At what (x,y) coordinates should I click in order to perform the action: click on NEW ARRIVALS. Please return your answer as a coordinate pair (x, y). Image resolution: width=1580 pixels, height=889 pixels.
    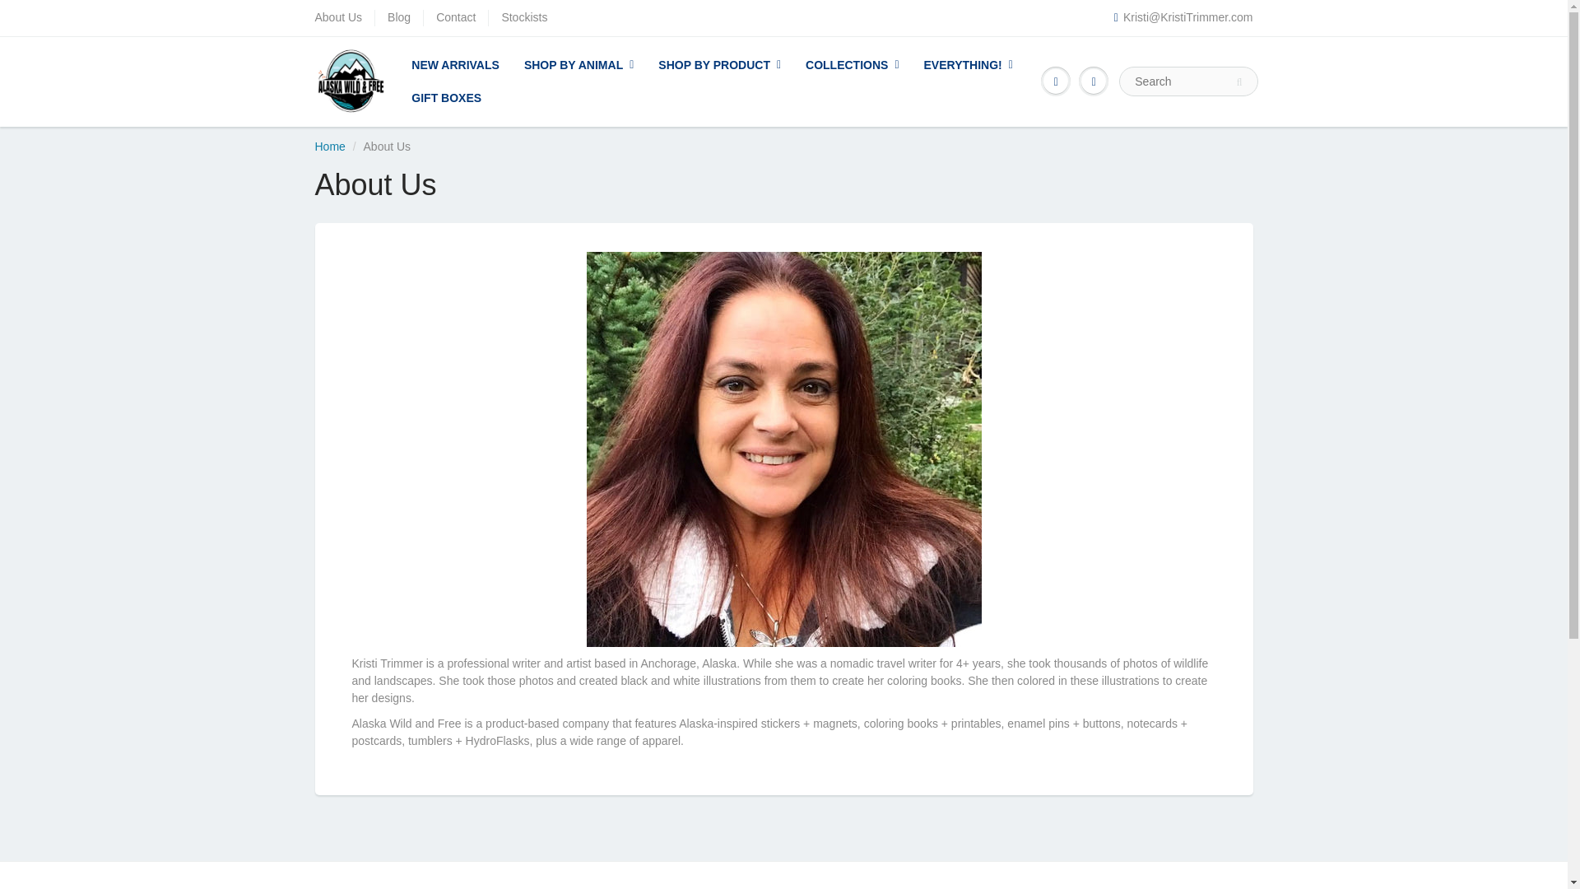
    Looking at the image, I should click on (456, 65).